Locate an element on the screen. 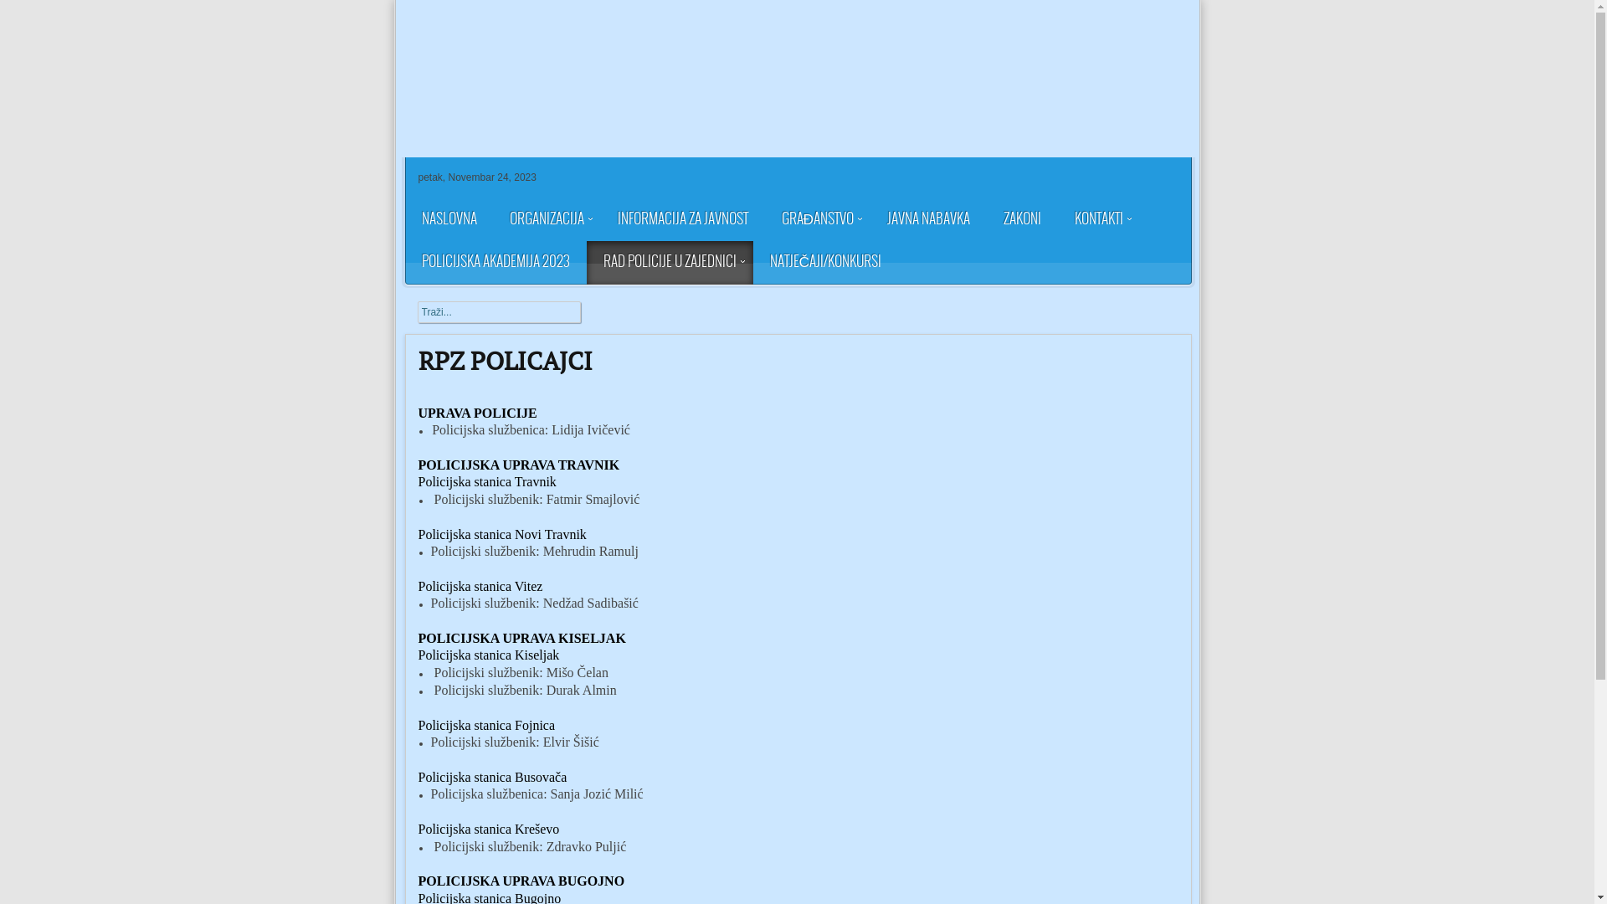  RAD POLICIJE U ZAJEDNICI is located at coordinates (670, 263).